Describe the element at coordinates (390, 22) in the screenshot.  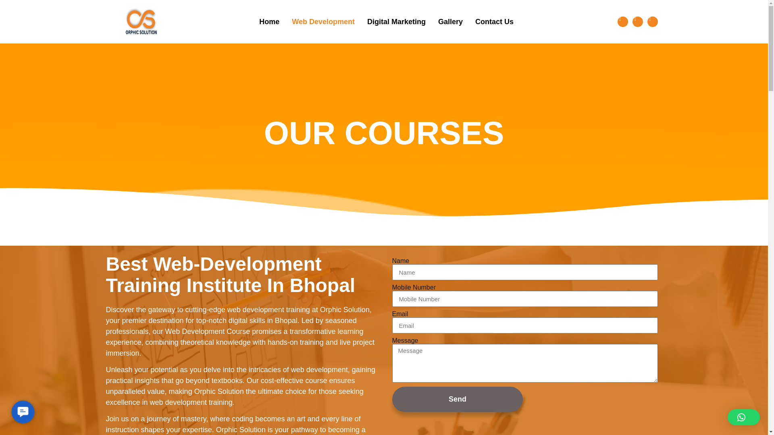
I see `Digital Marketing` at that location.